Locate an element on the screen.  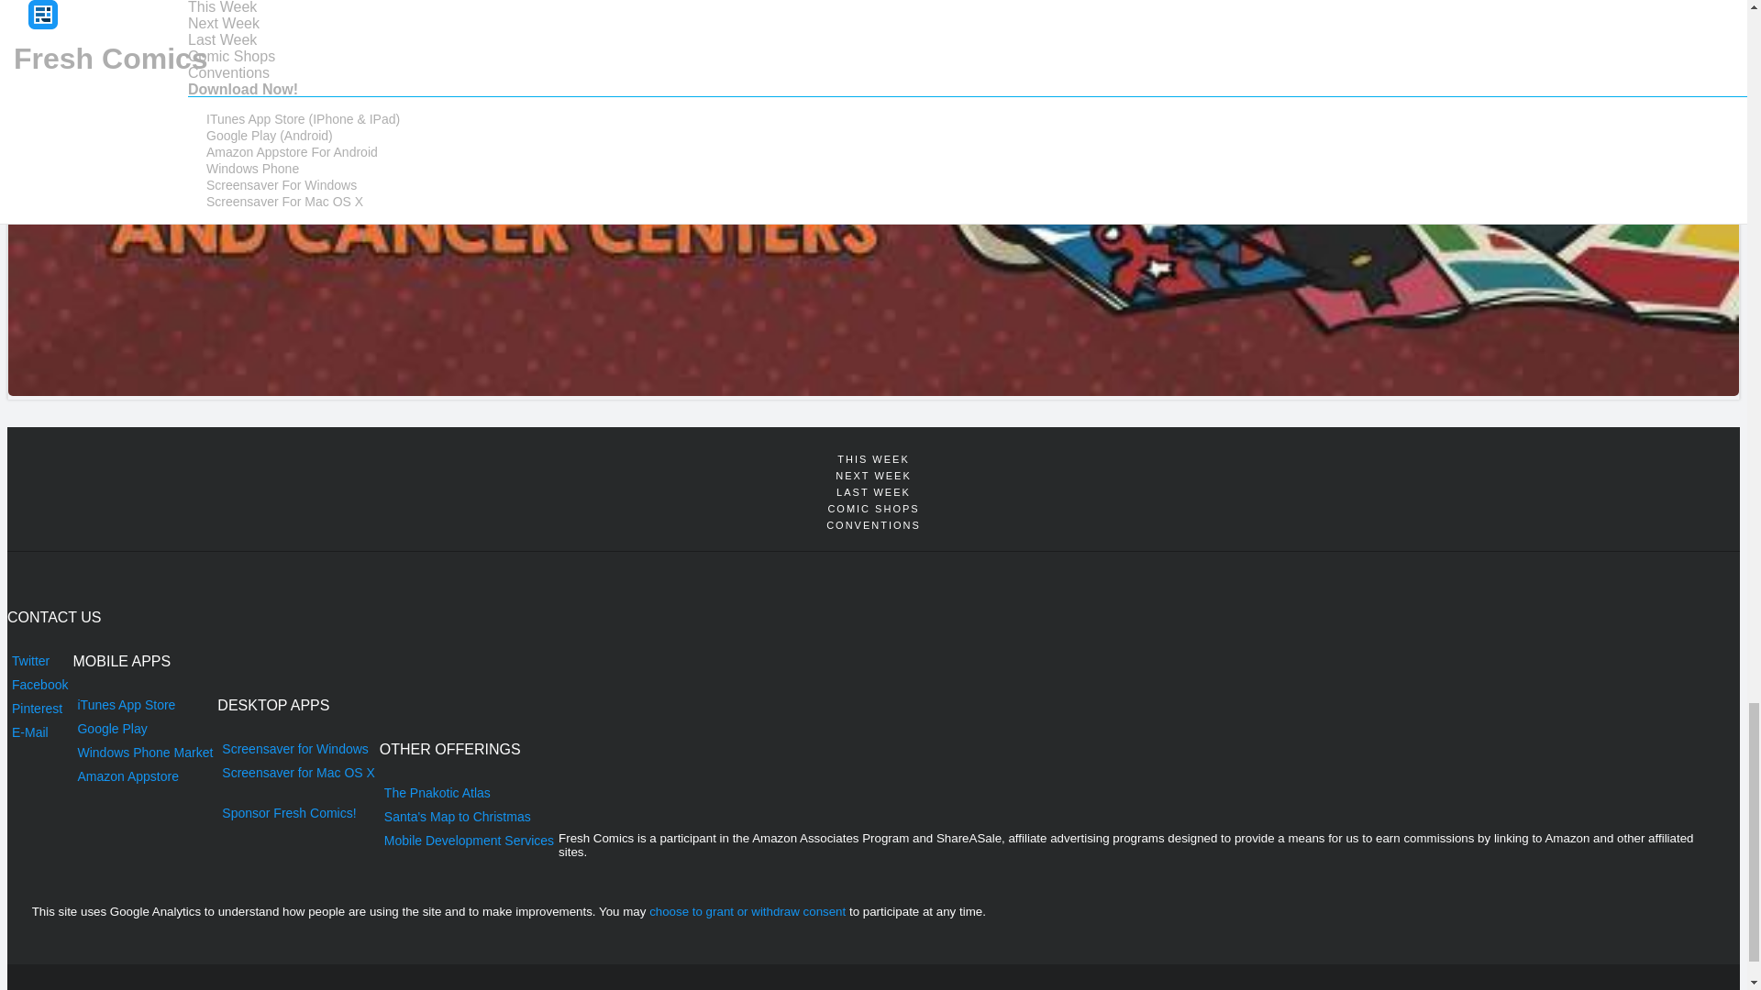
Windows Phone Market is located at coordinates (144, 752).